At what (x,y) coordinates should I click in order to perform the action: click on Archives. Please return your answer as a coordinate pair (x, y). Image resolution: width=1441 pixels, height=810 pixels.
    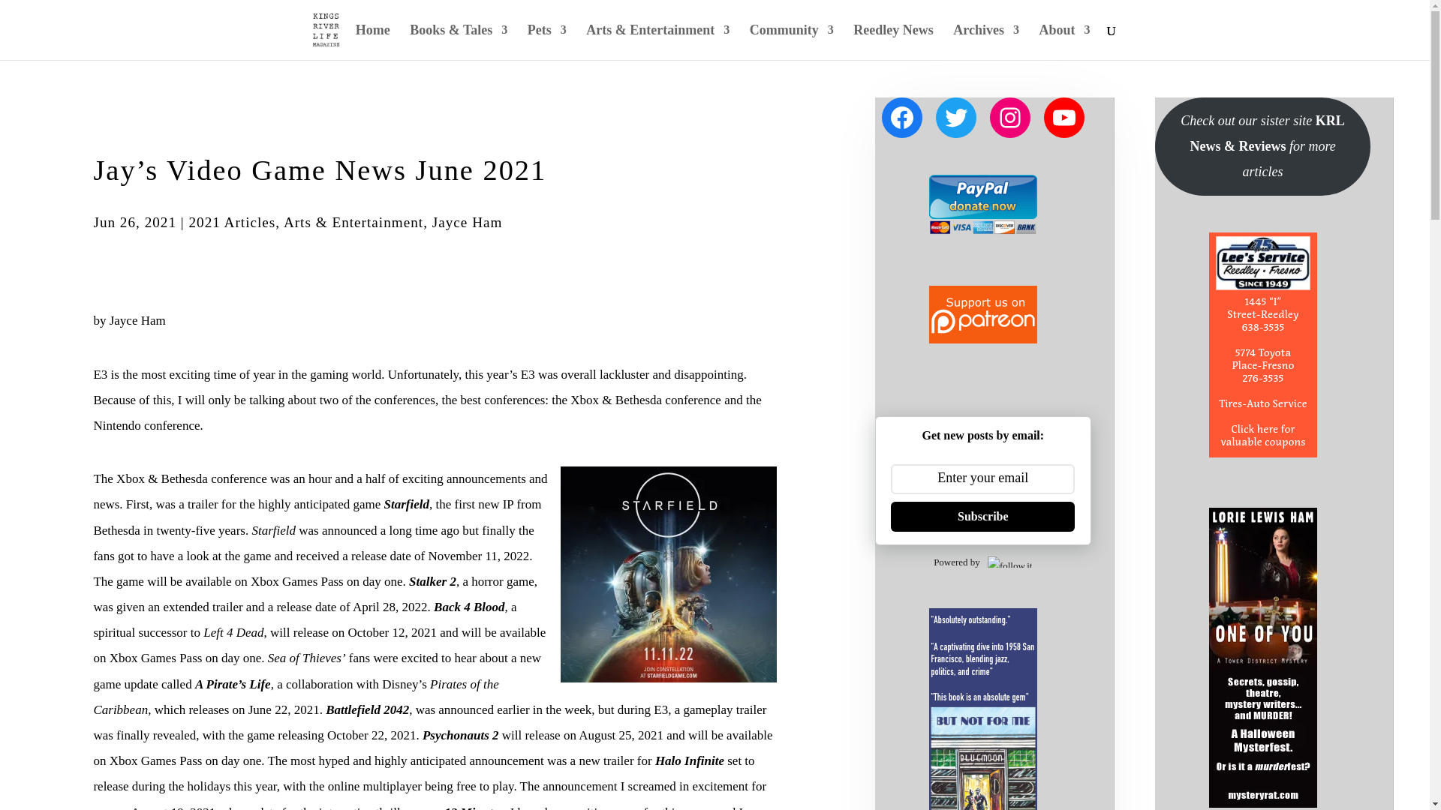
    Looking at the image, I should click on (985, 42).